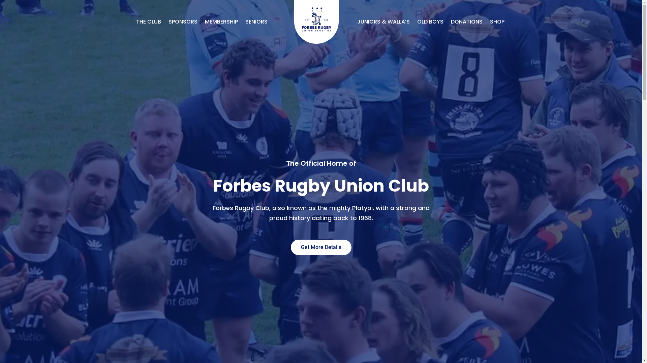 The height and width of the screenshot is (363, 647). I want to click on THE CLUB, so click(148, 22).